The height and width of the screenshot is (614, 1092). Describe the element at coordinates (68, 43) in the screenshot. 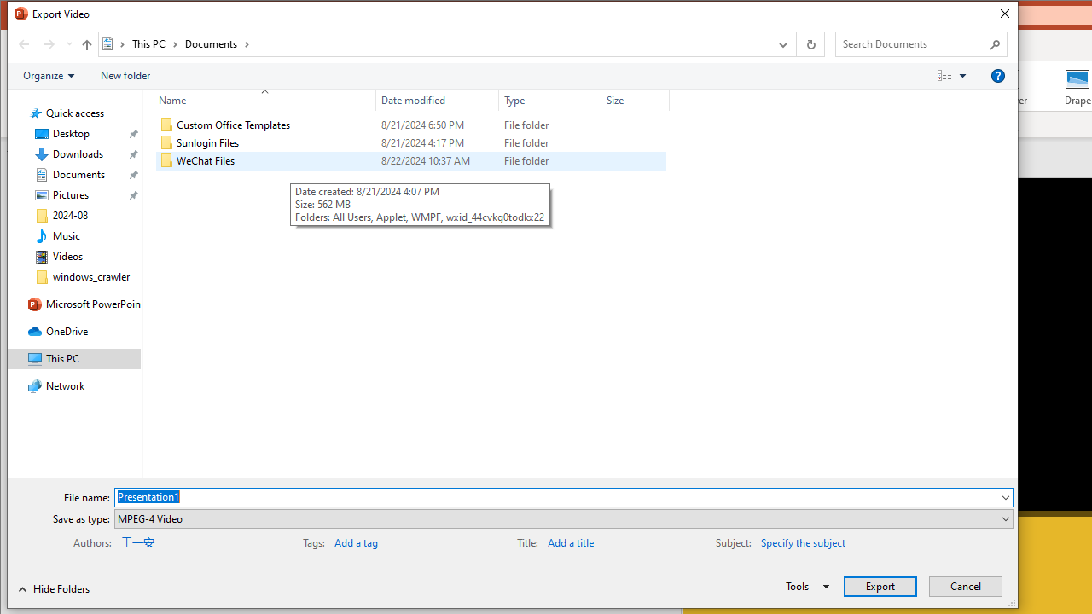

I see `Recent locations` at that location.